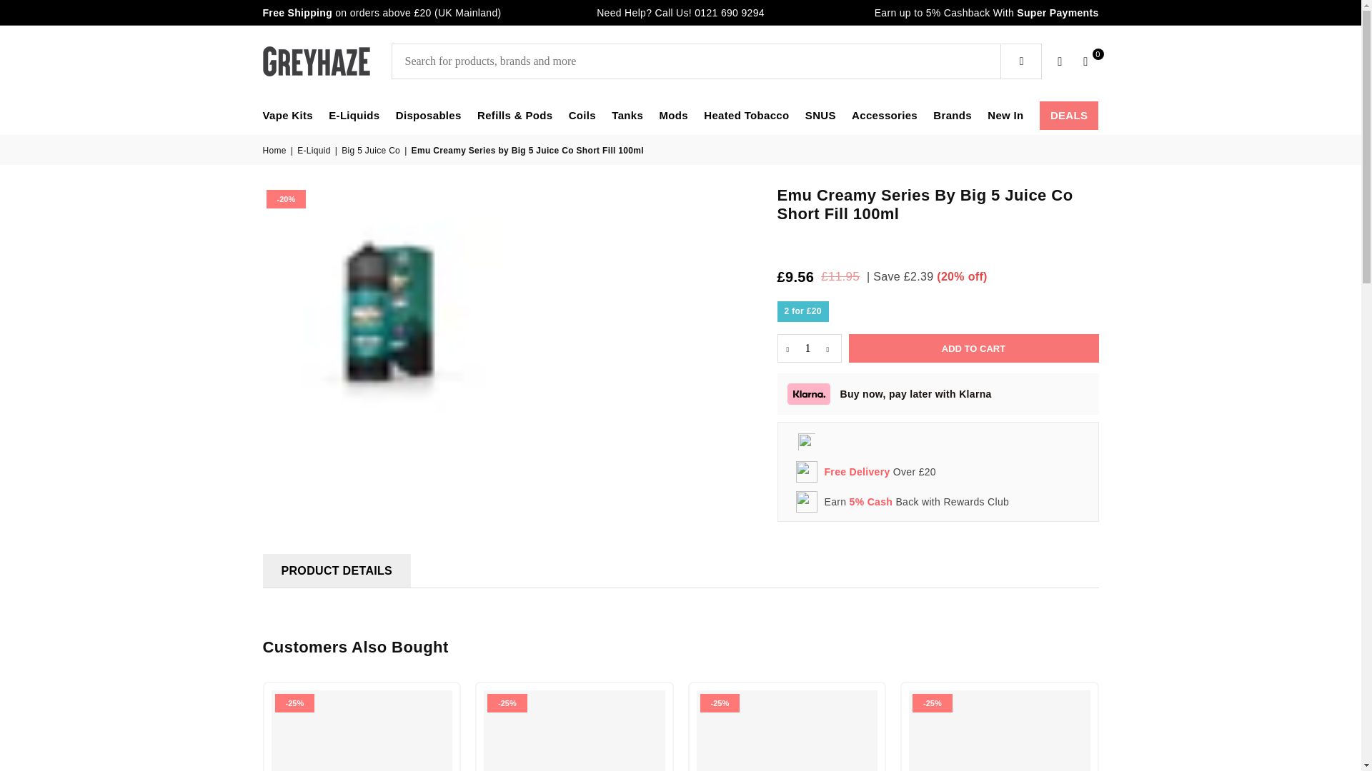 The width and height of the screenshot is (1372, 771). Describe the element at coordinates (1021, 61) in the screenshot. I see `SUBMIT` at that location.